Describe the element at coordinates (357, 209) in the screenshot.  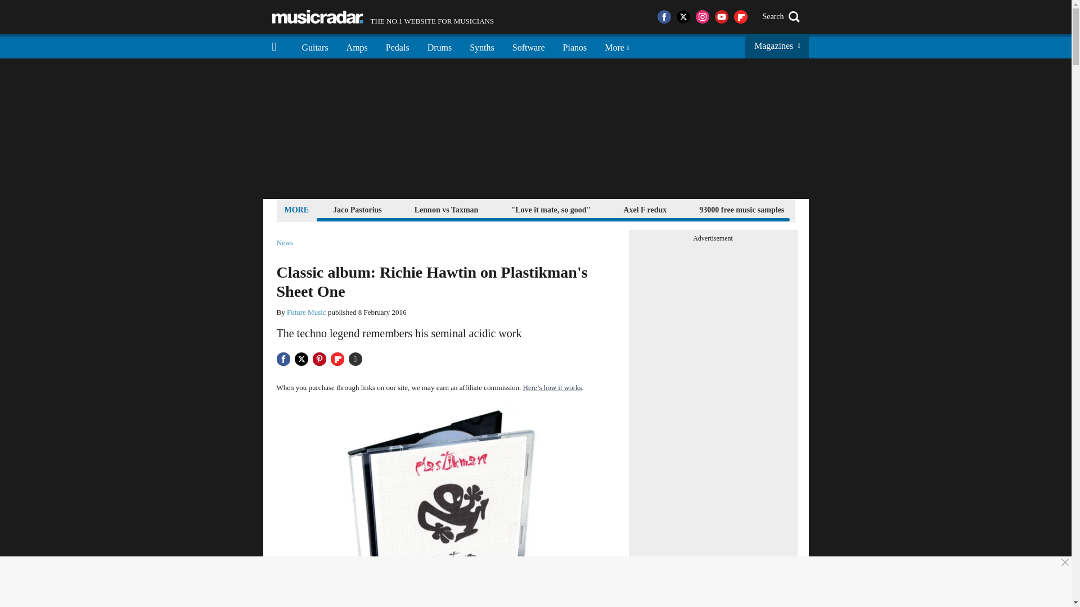
I see `Jaco Pastorius` at that location.